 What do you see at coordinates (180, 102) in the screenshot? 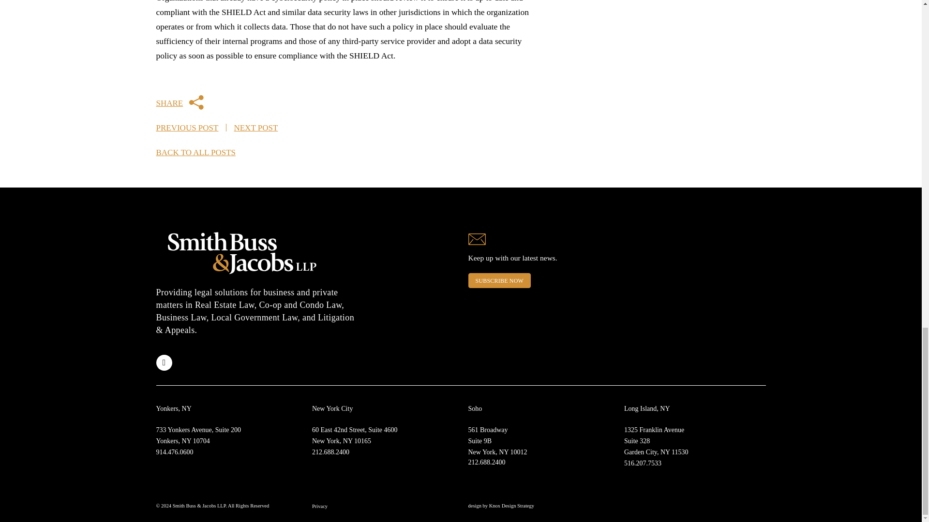
I see `516.207.7533` at bounding box center [180, 102].